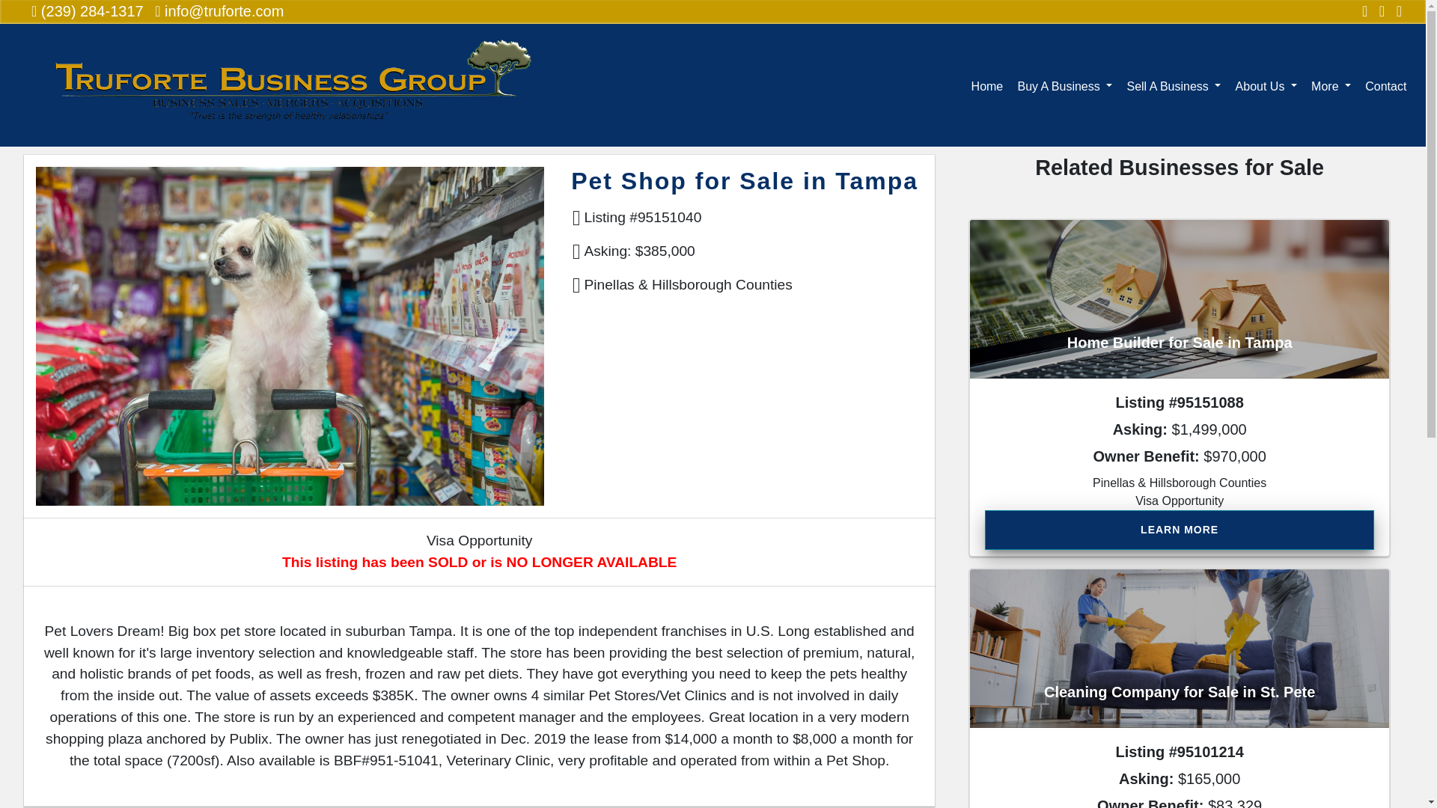 The image size is (1437, 808). Describe the element at coordinates (1386, 85) in the screenshot. I see `Contact` at that location.